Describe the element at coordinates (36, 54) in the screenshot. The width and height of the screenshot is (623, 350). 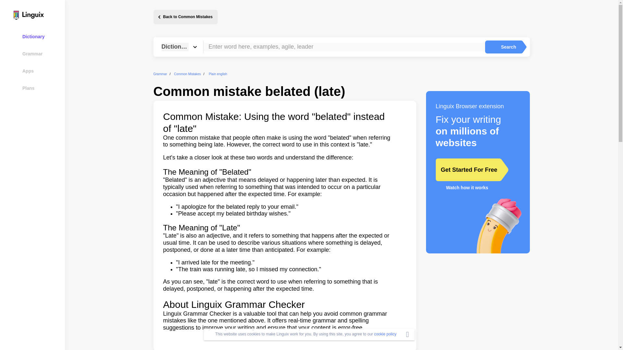
I see `Grammar` at that location.